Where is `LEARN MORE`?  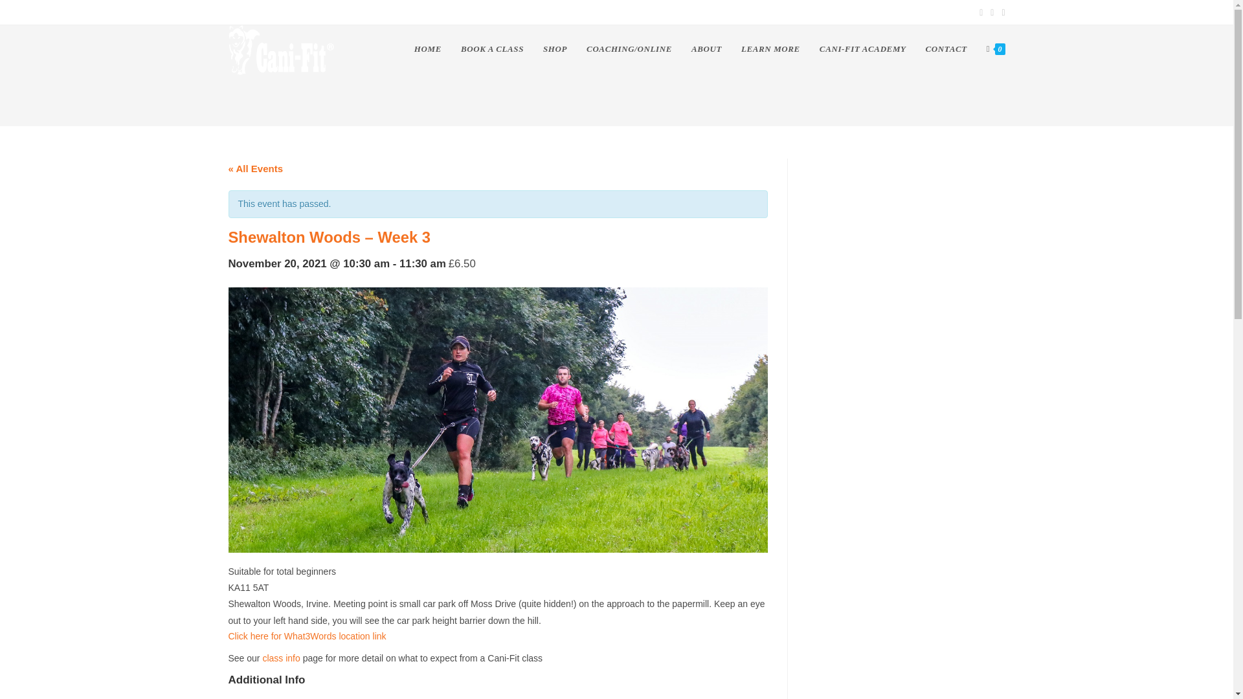 LEARN MORE is located at coordinates (770, 49).